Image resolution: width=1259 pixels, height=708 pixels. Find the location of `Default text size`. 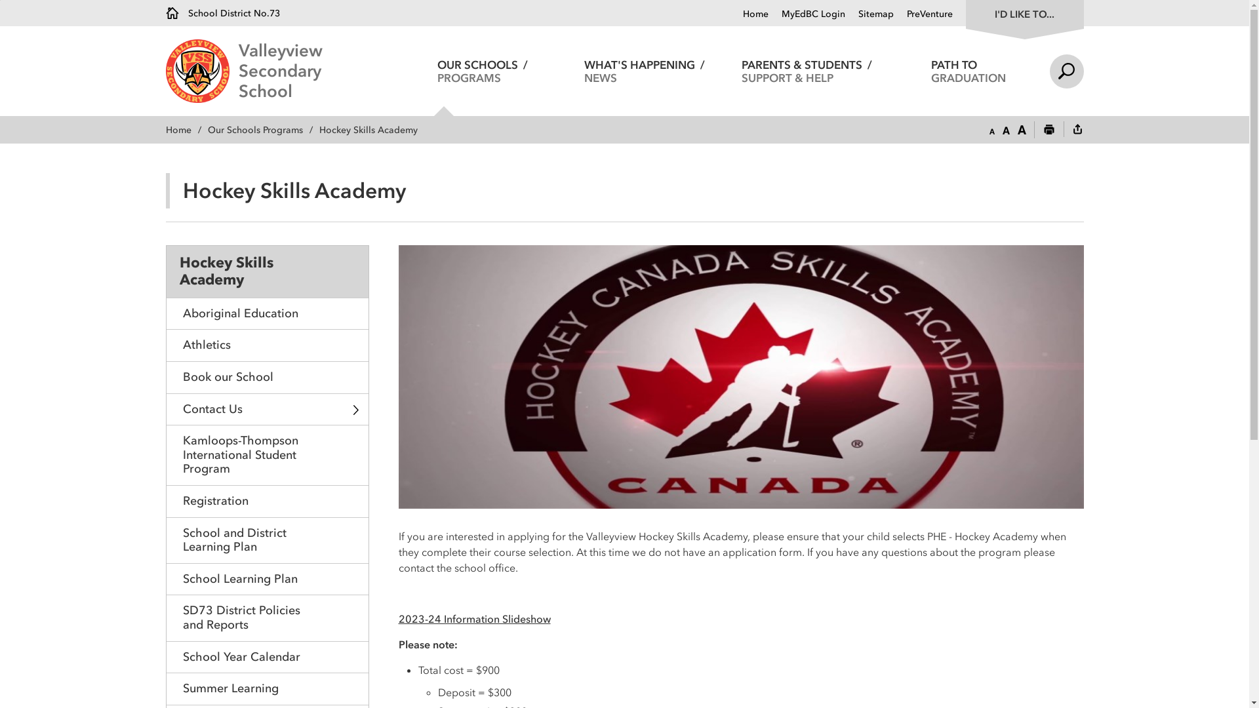

Default text size is located at coordinates (1006, 130).